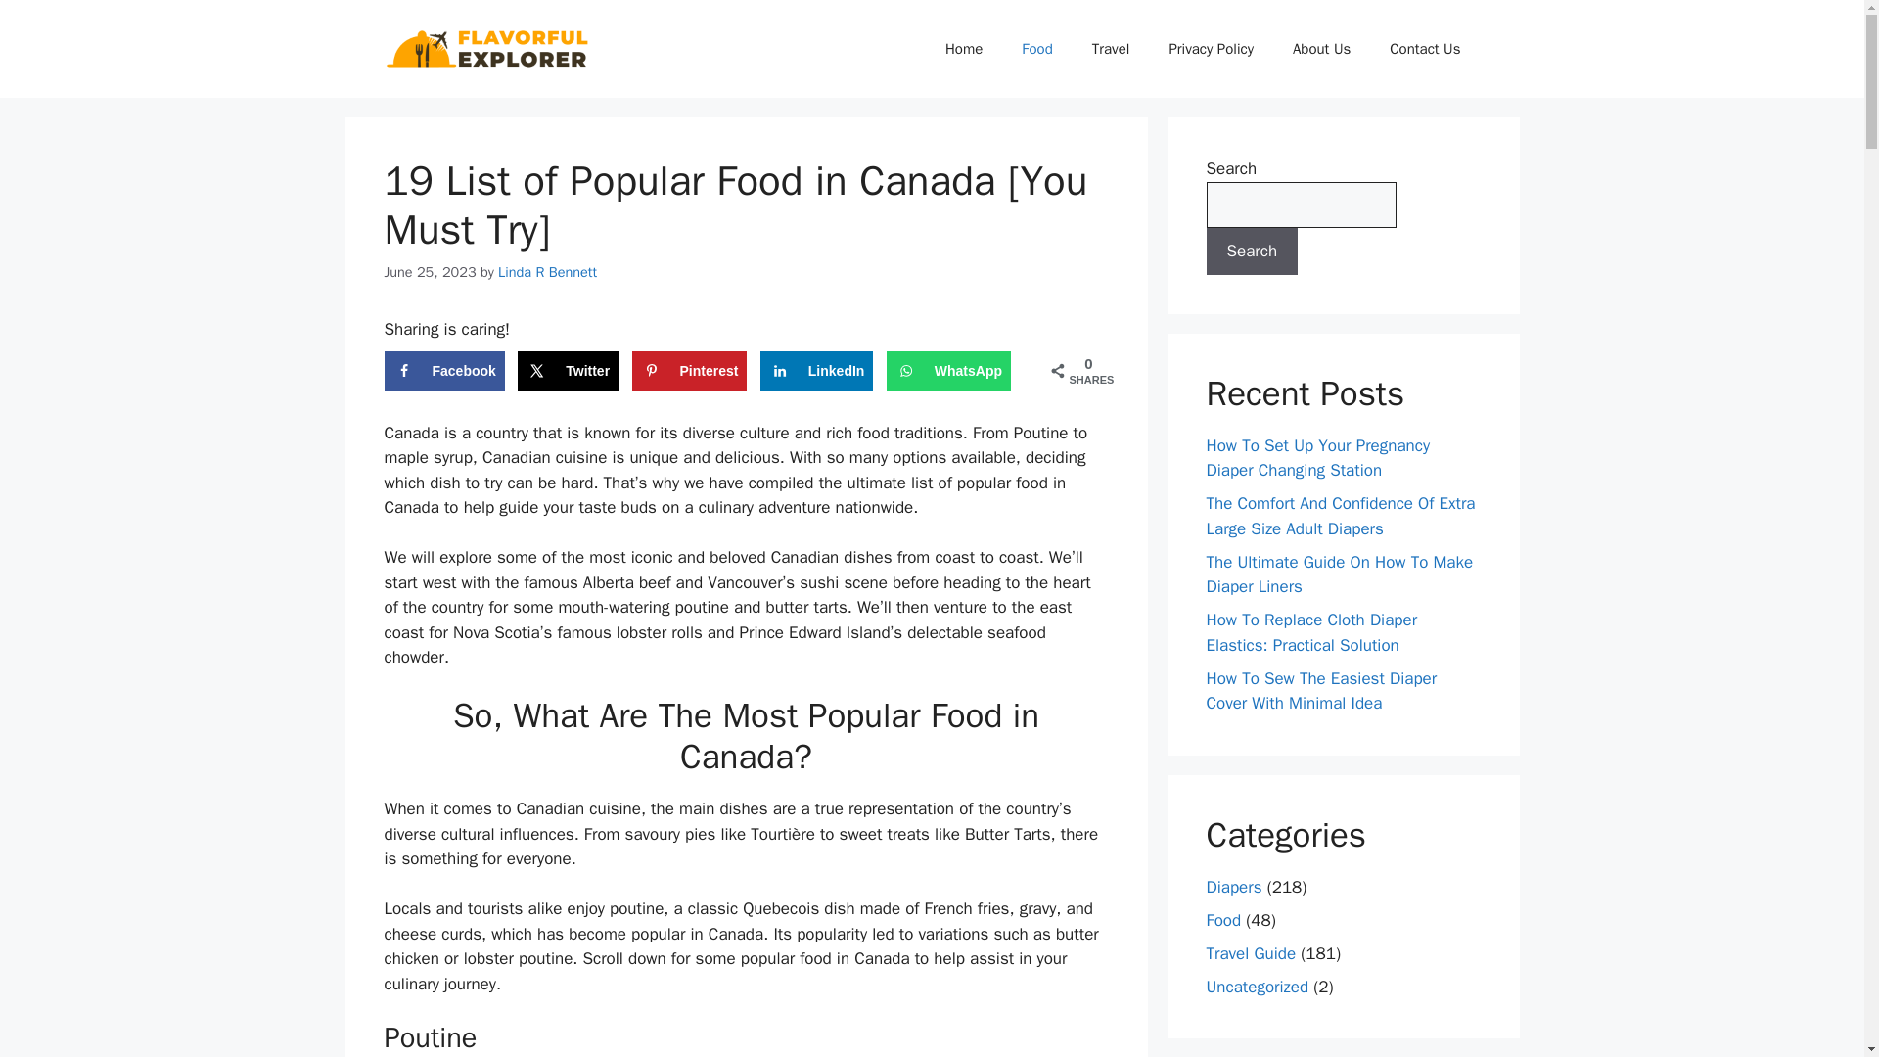 The width and height of the screenshot is (1879, 1057). I want to click on Share on WhatsApp, so click(948, 370).